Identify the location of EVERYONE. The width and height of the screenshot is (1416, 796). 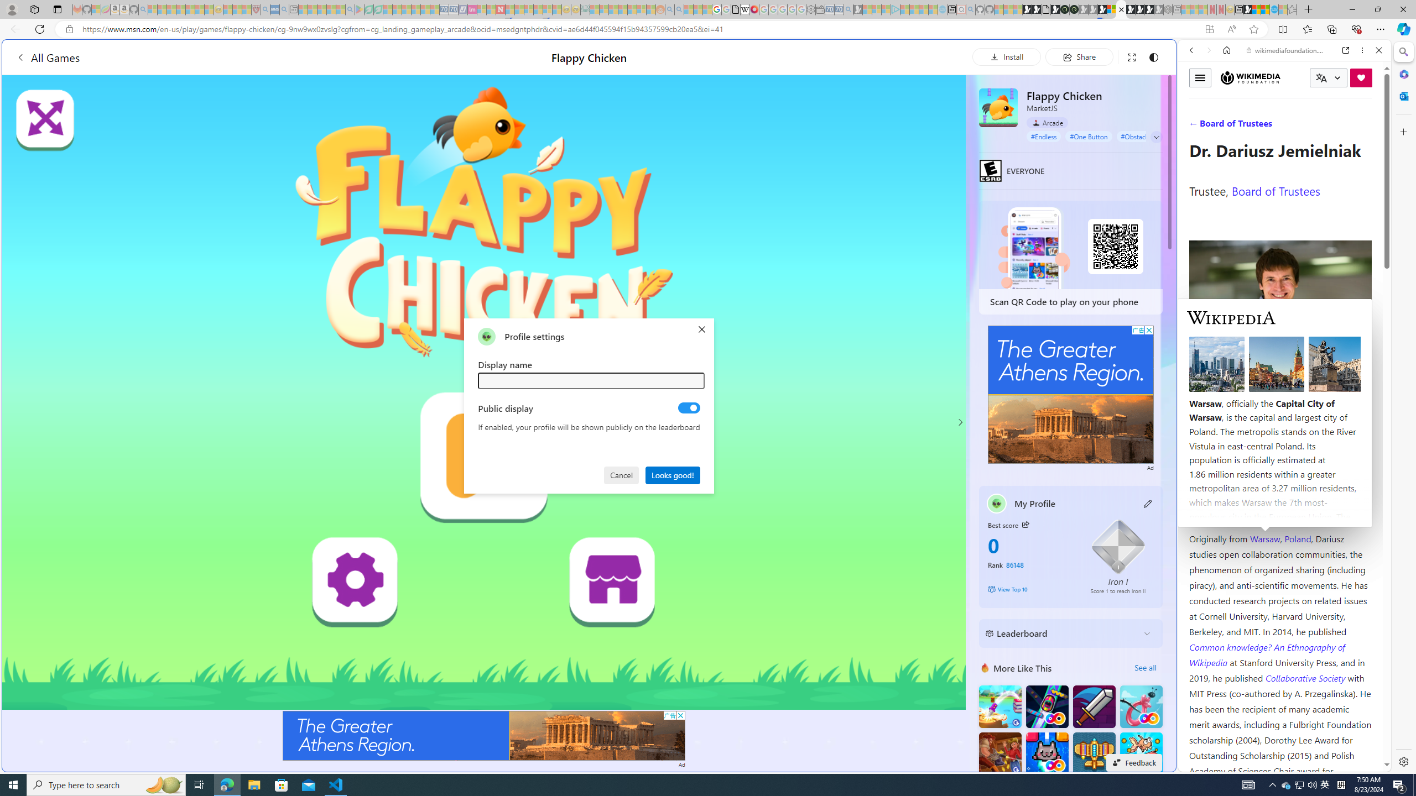
(990, 170).